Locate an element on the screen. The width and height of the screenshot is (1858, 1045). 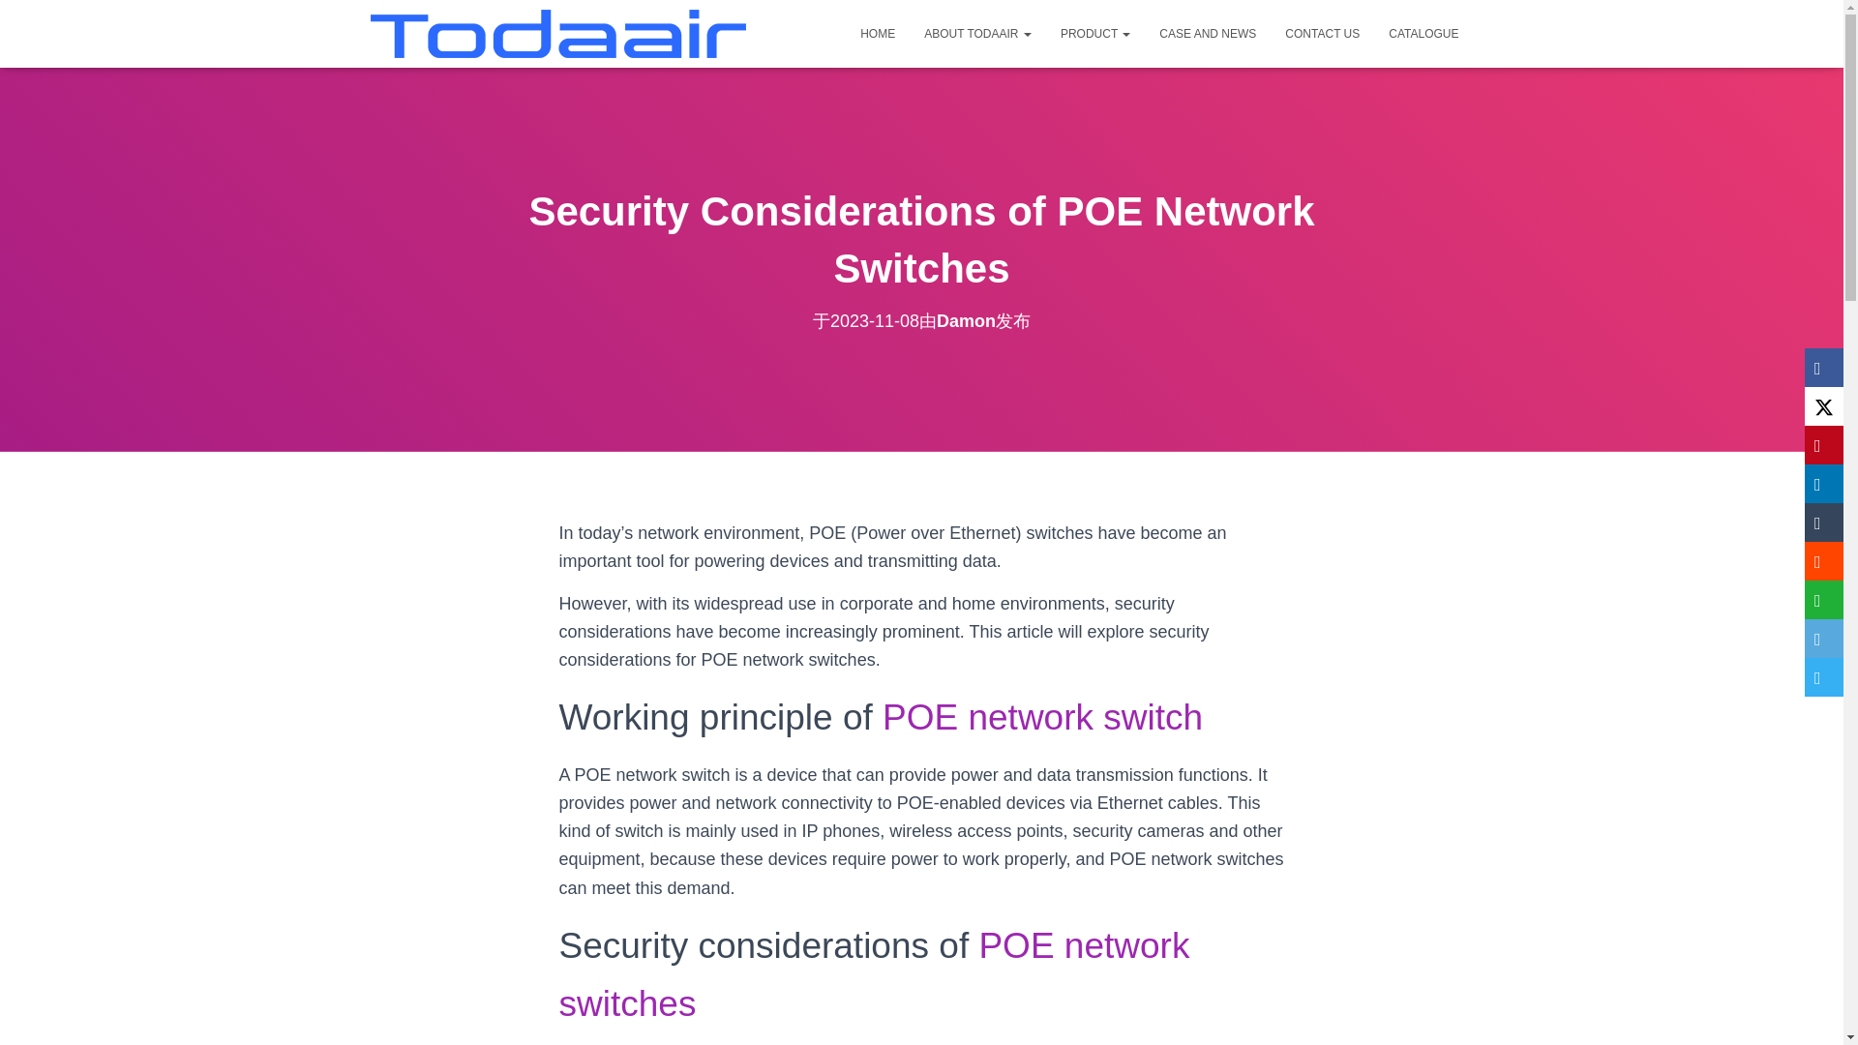
ABOUT TODAAIR is located at coordinates (977, 33).